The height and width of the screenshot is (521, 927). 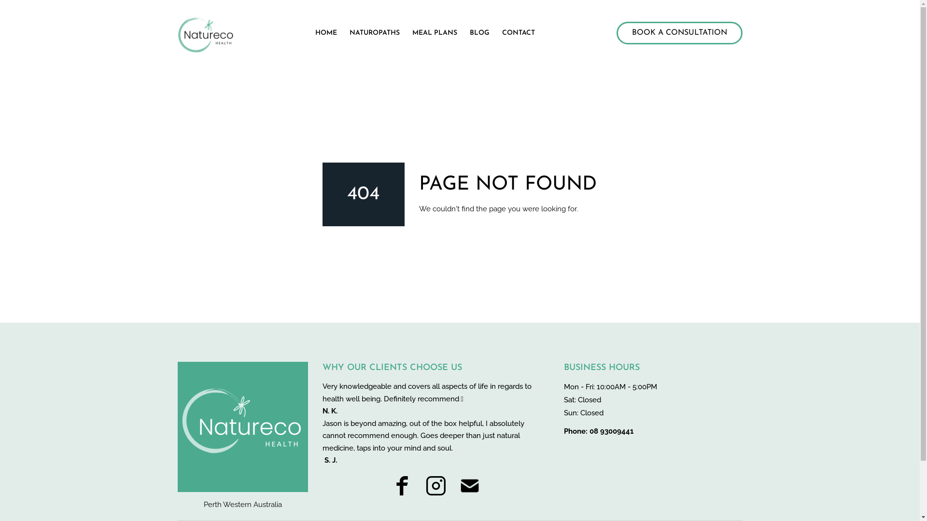 I want to click on NATUROPATHS, so click(x=375, y=33).